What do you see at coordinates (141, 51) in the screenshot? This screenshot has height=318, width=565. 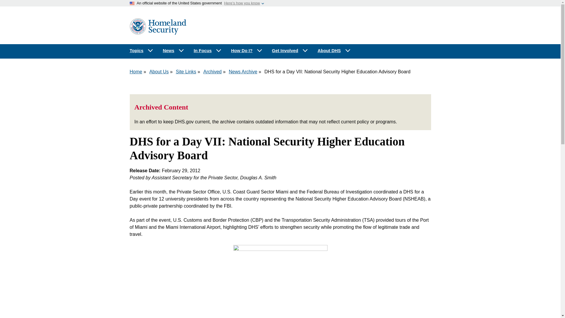 I see `Topics` at bounding box center [141, 51].